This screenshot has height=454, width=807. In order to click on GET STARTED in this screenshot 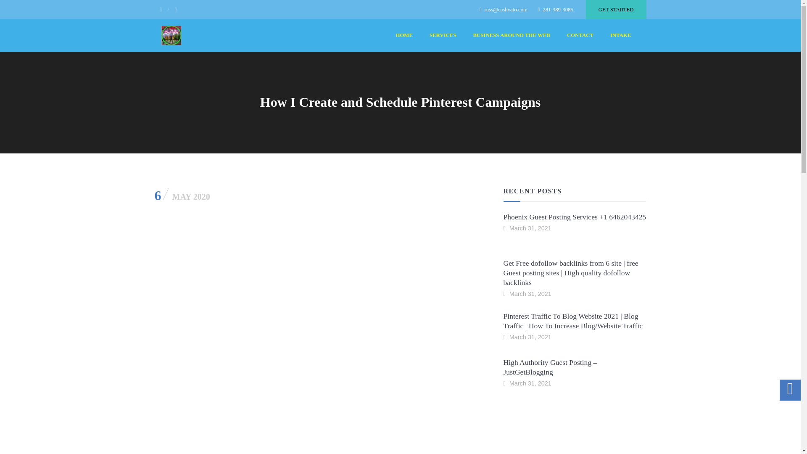, I will do `click(616, 10)`.